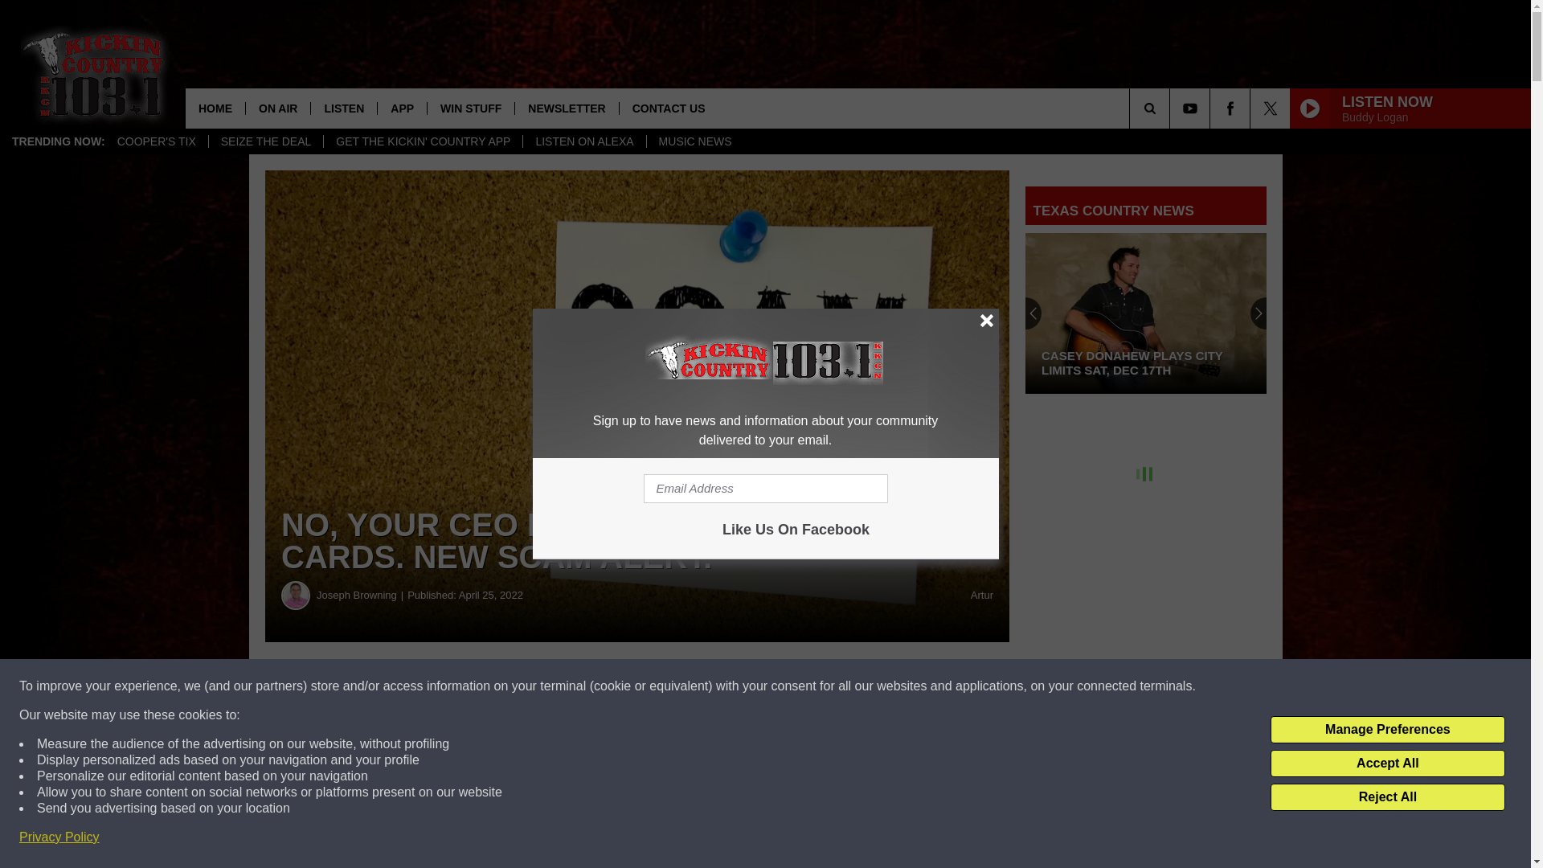 This screenshot has height=868, width=1543. What do you see at coordinates (470, 108) in the screenshot?
I see `WIN STUFF` at bounding box center [470, 108].